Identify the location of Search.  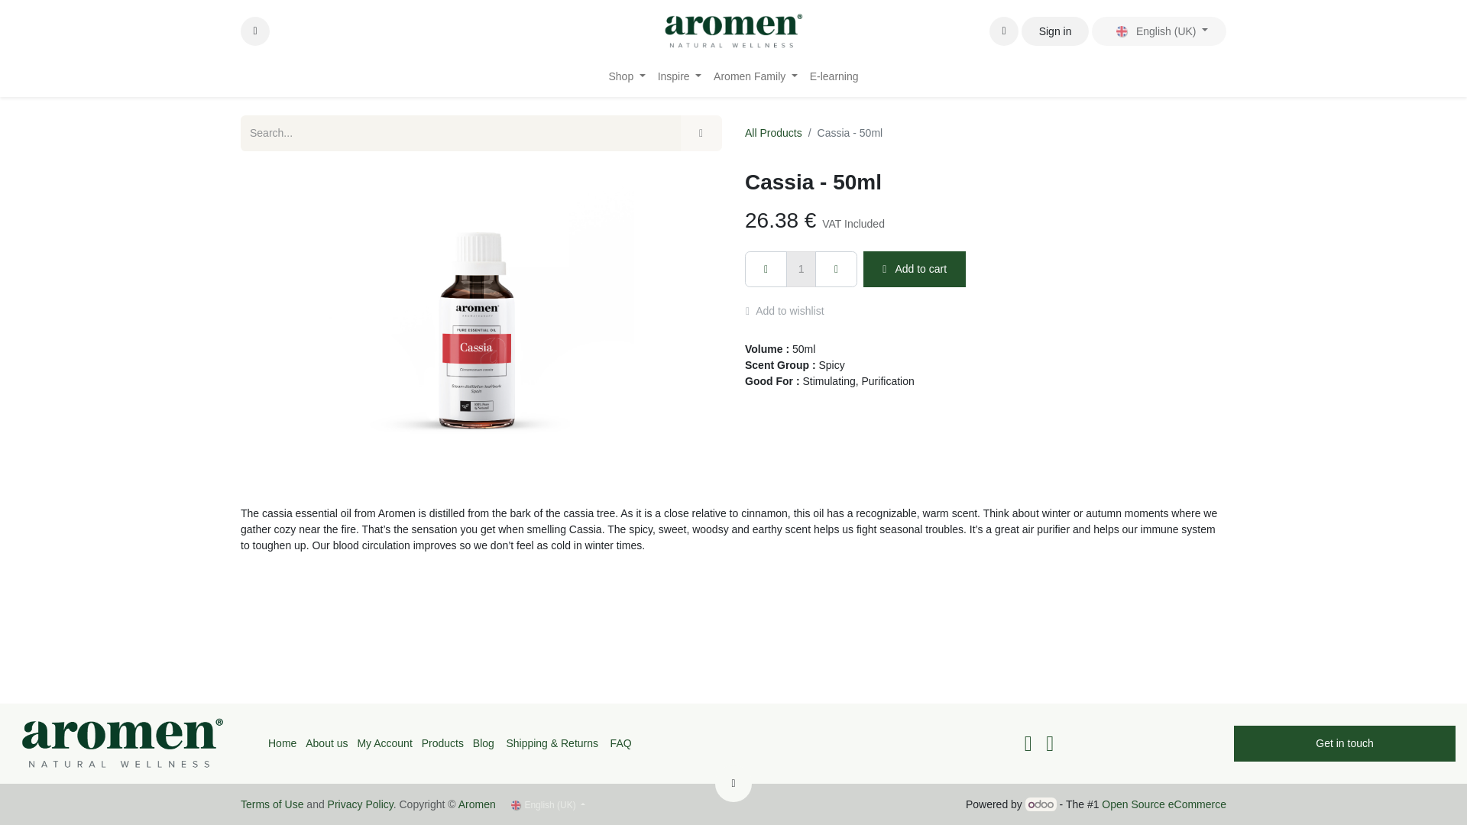
(255, 31).